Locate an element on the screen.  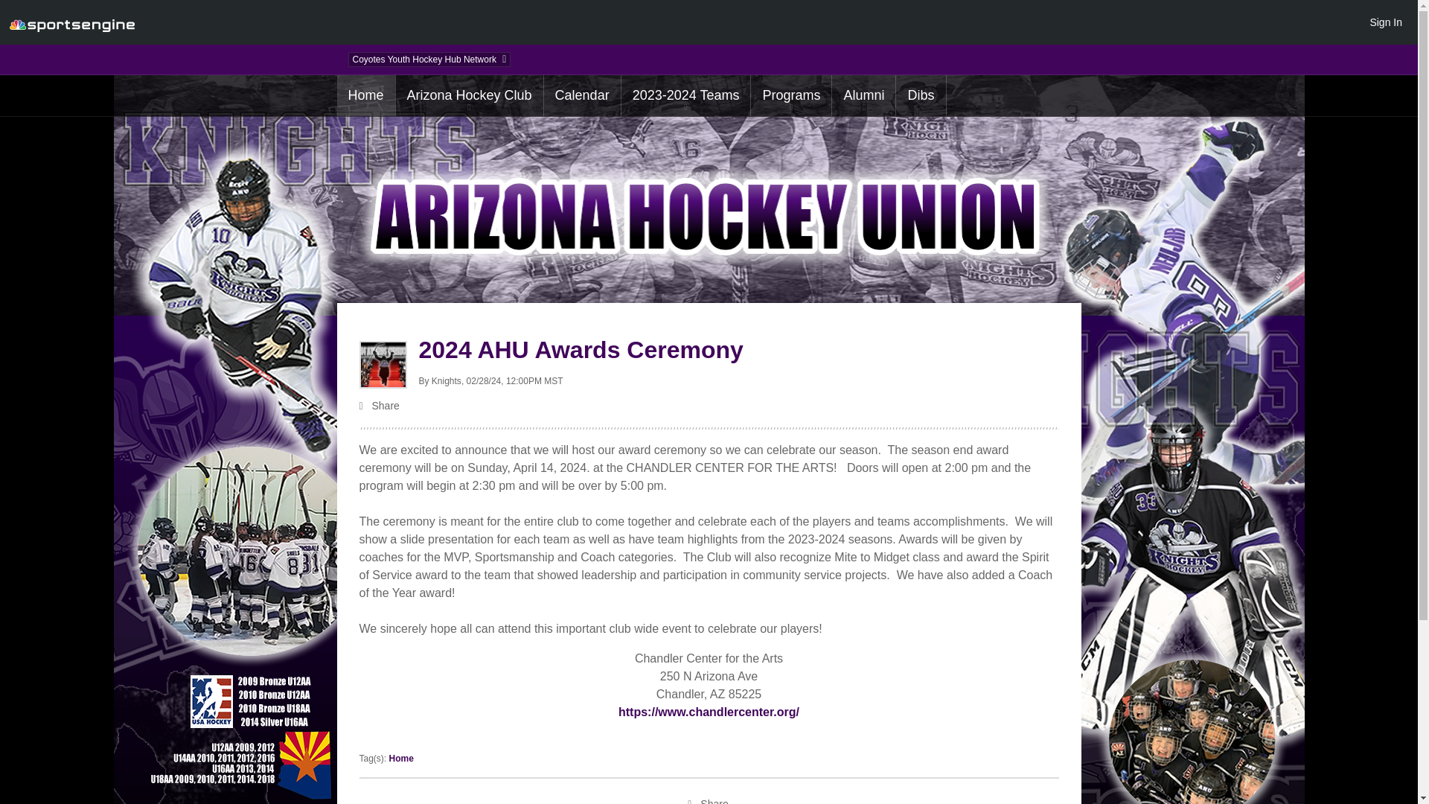
Arizona Hockey Club is located at coordinates (469, 95).